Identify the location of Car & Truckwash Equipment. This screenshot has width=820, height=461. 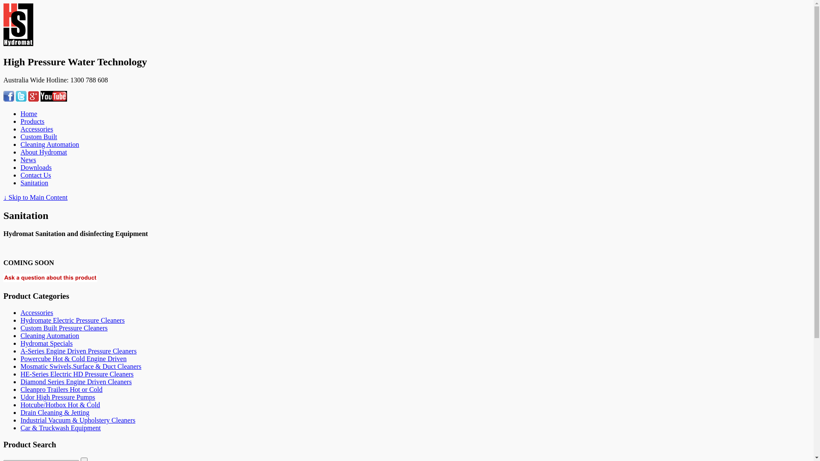
(61, 428).